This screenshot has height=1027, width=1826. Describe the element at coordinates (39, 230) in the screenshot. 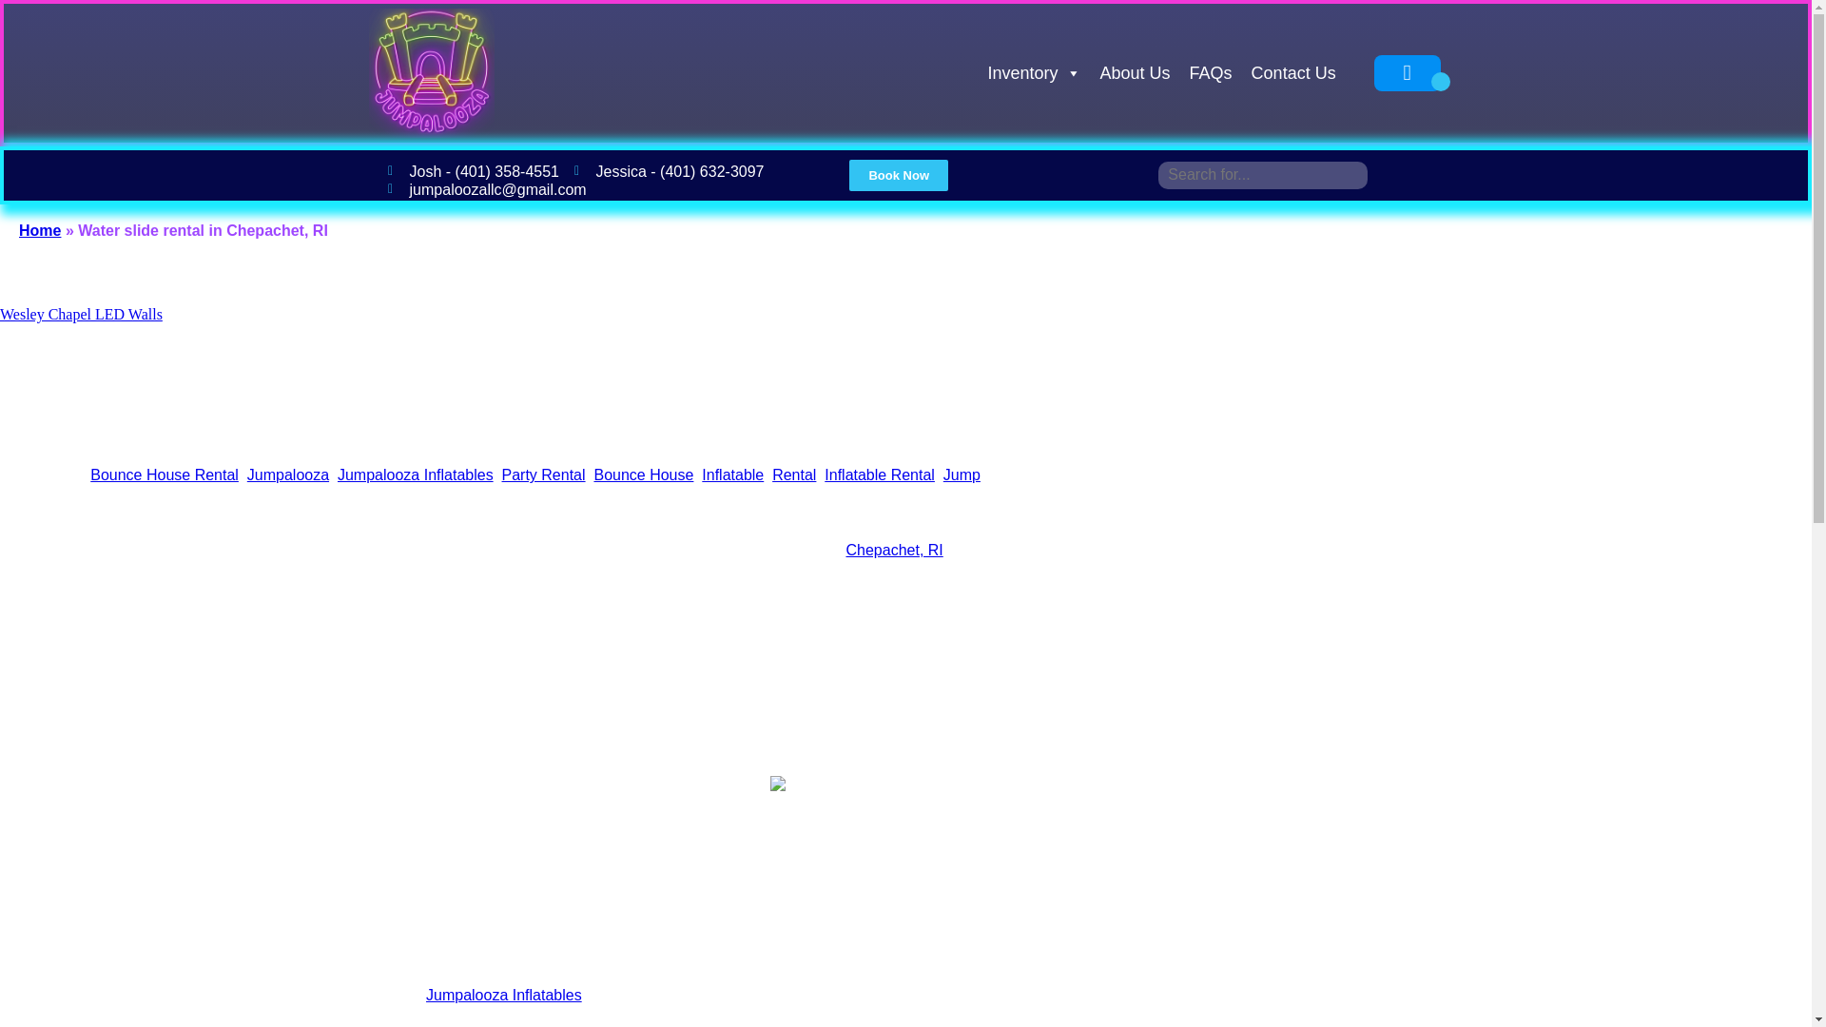

I see `Home` at that location.